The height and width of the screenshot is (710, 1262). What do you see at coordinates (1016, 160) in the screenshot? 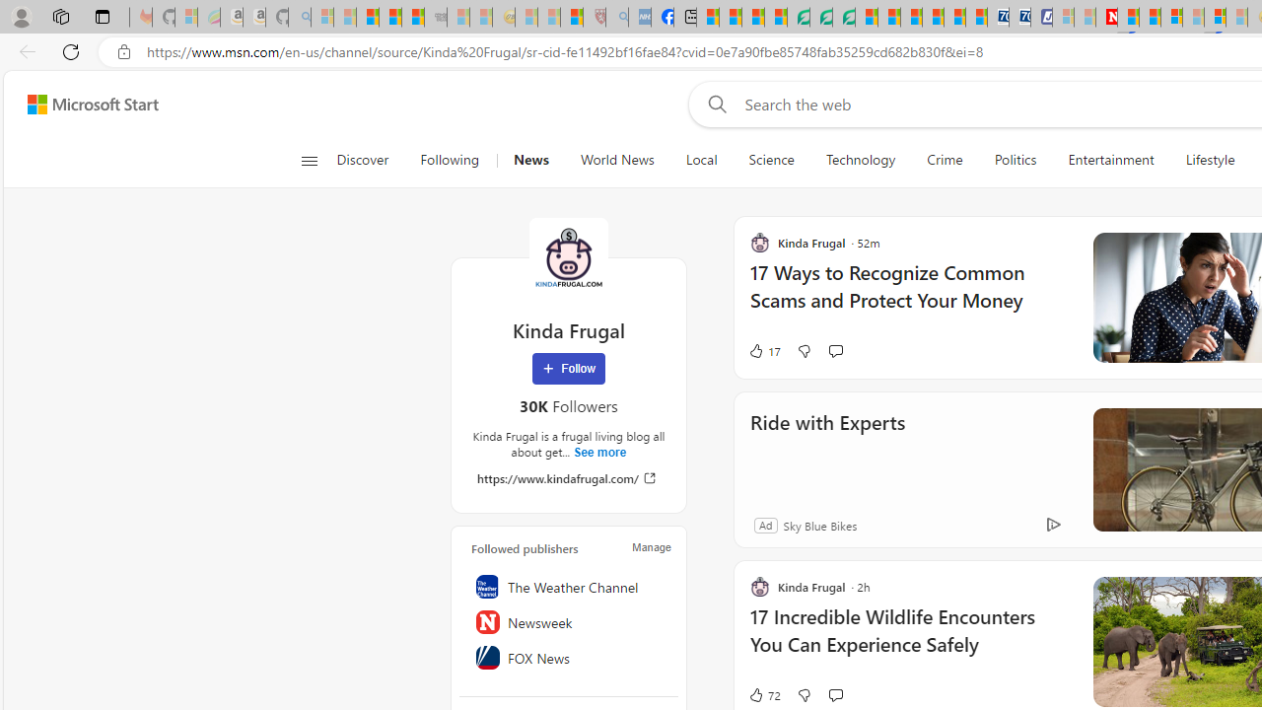
I see `Politics` at bounding box center [1016, 160].